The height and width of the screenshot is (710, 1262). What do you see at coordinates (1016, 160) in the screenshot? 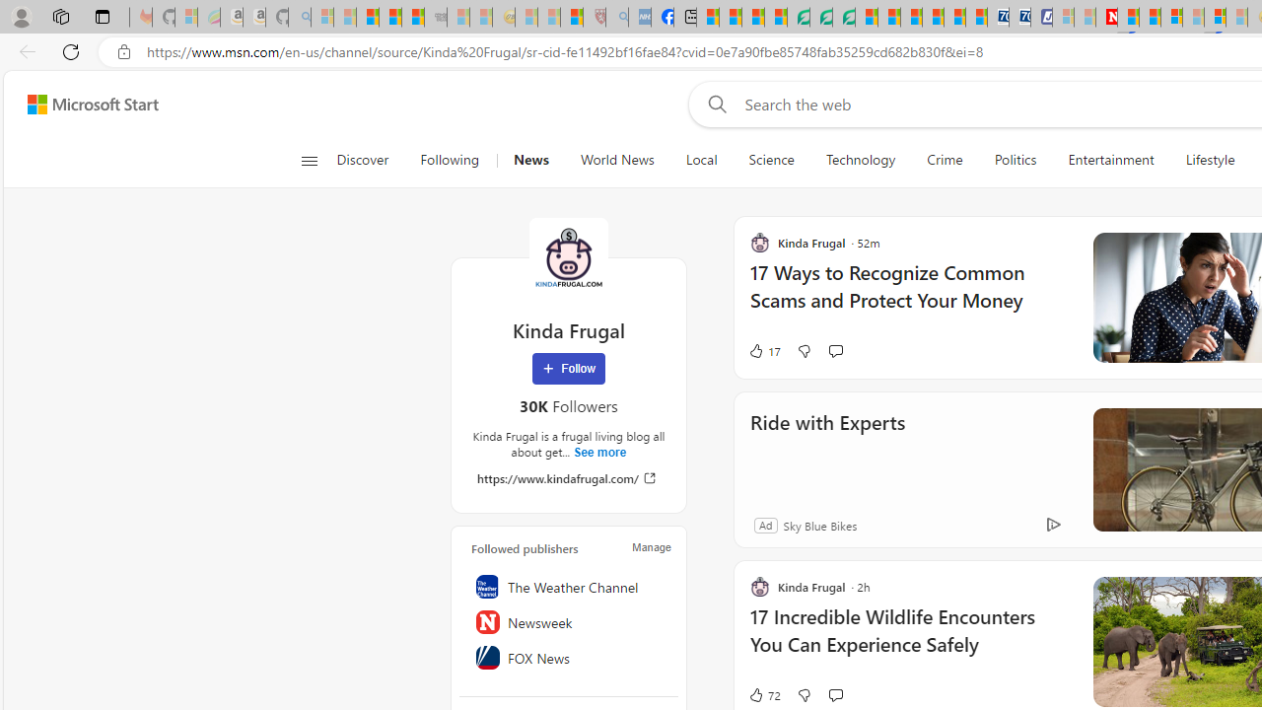
I see `Politics` at bounding box center [1016, 160].